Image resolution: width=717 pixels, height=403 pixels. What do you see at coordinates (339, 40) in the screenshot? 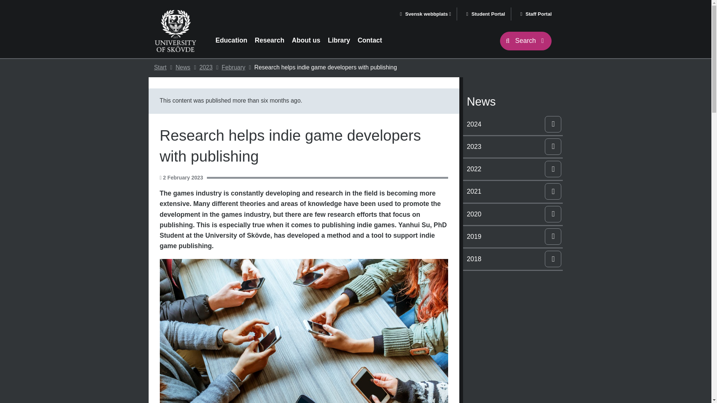
I see `Library` at bounding box center [339, 40].